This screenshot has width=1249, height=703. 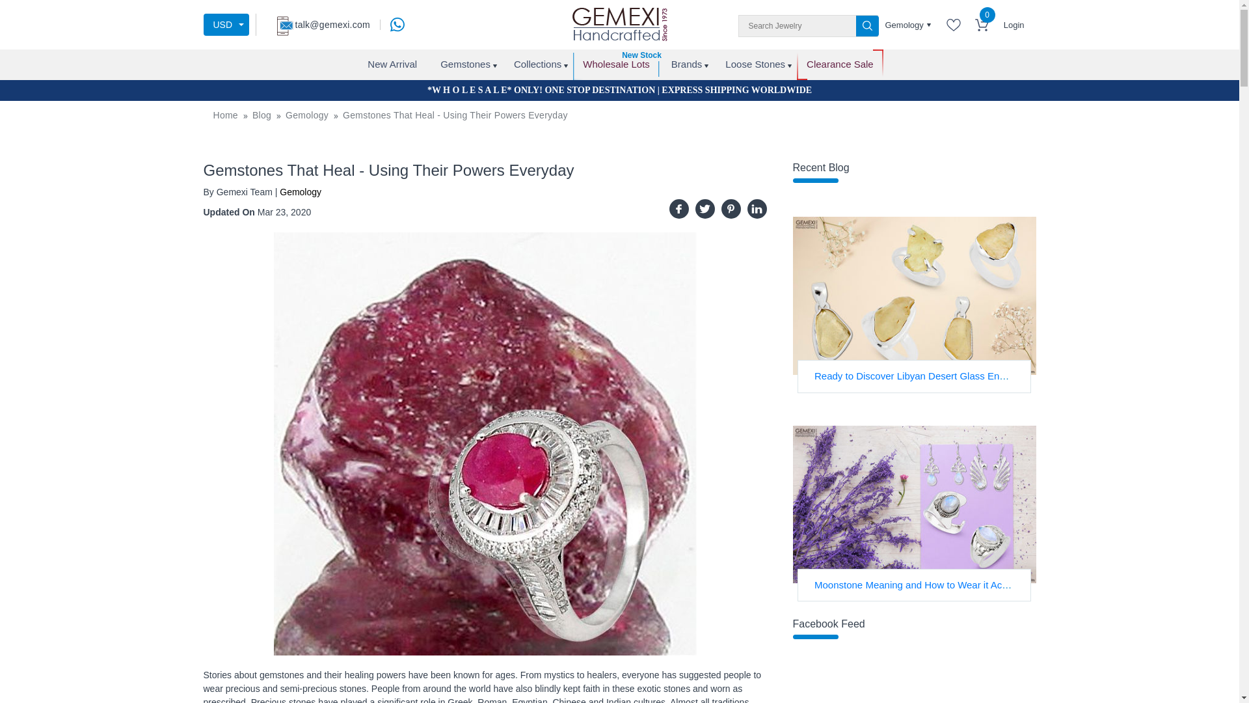 What do you see at coordinates (262, 115) in the screenshot?
I see `Blog` at bounding box center [262, 115].